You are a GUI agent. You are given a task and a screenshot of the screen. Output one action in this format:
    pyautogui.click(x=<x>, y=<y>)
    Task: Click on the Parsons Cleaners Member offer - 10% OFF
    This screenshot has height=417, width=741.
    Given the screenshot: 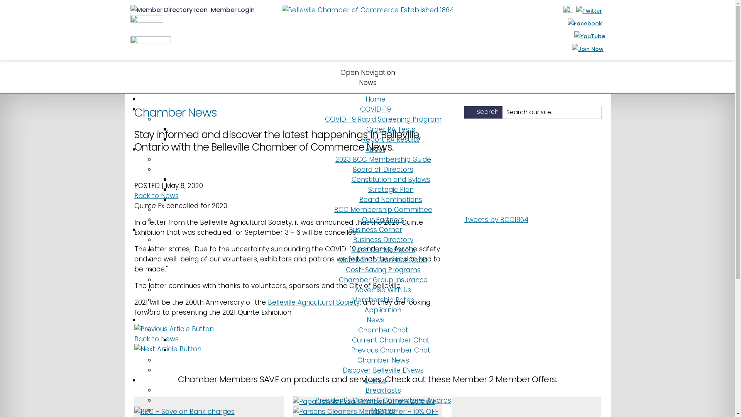 What is the action you would take?
    pyautogui.click(x=366, y=412)
    